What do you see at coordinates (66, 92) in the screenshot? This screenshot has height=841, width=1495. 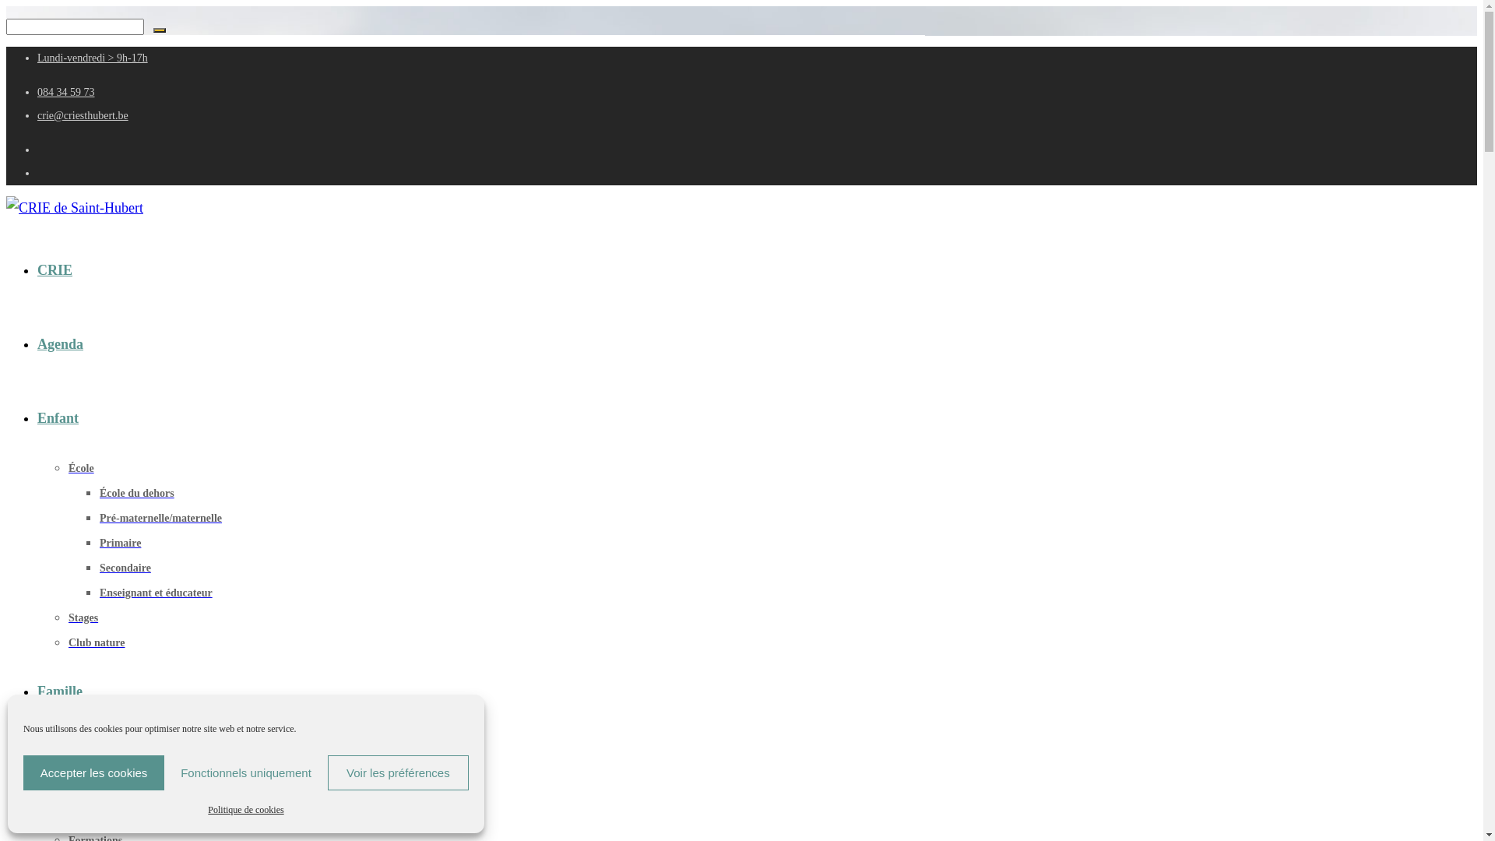 I see `084 34 59 73` at bounding box center [66, 92].